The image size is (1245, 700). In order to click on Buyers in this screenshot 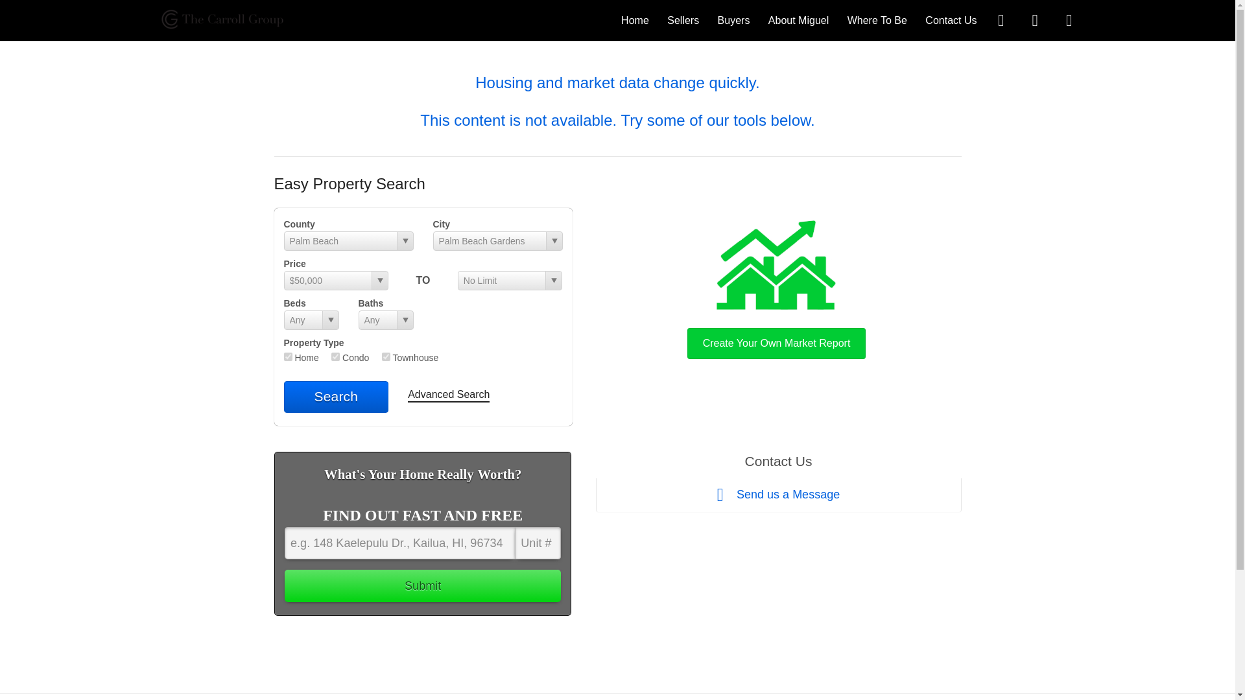, I will do `click(734, 19)`.